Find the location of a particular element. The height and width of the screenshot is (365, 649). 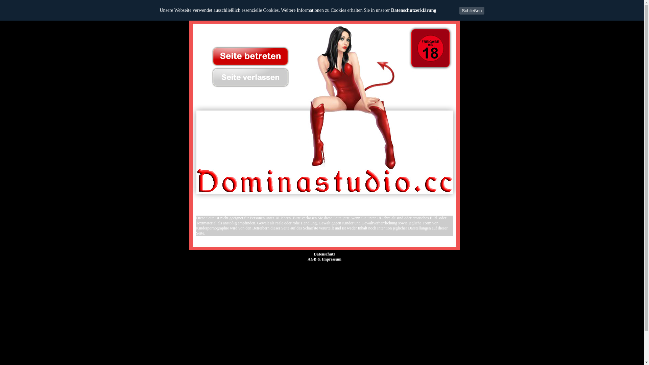

Carmen is located at coordinates (247, 340).